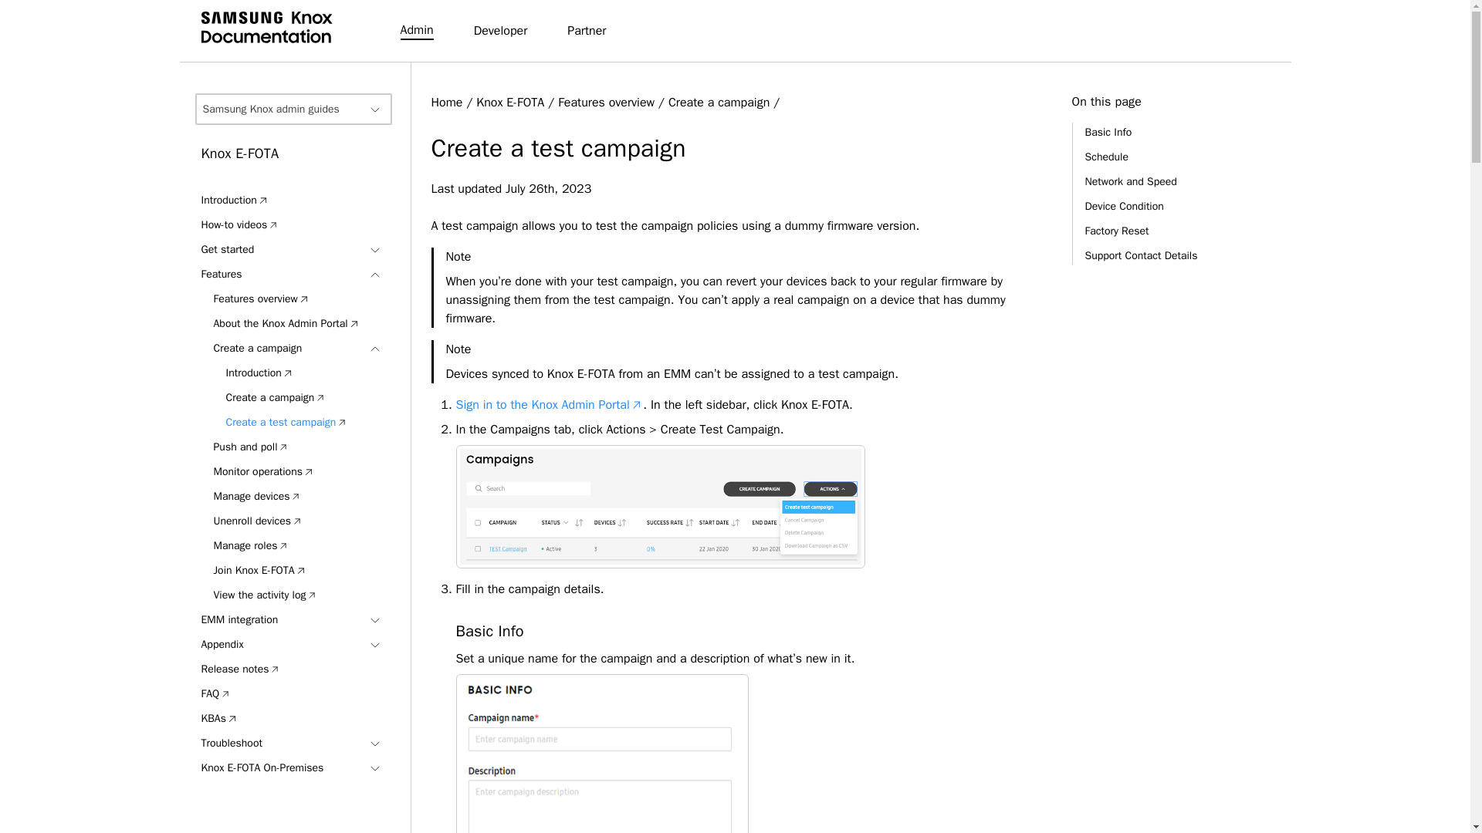  Describe the element at coordinates (292, 109) in the screenshot. I see `Samsung Knox admin guides` at that location.